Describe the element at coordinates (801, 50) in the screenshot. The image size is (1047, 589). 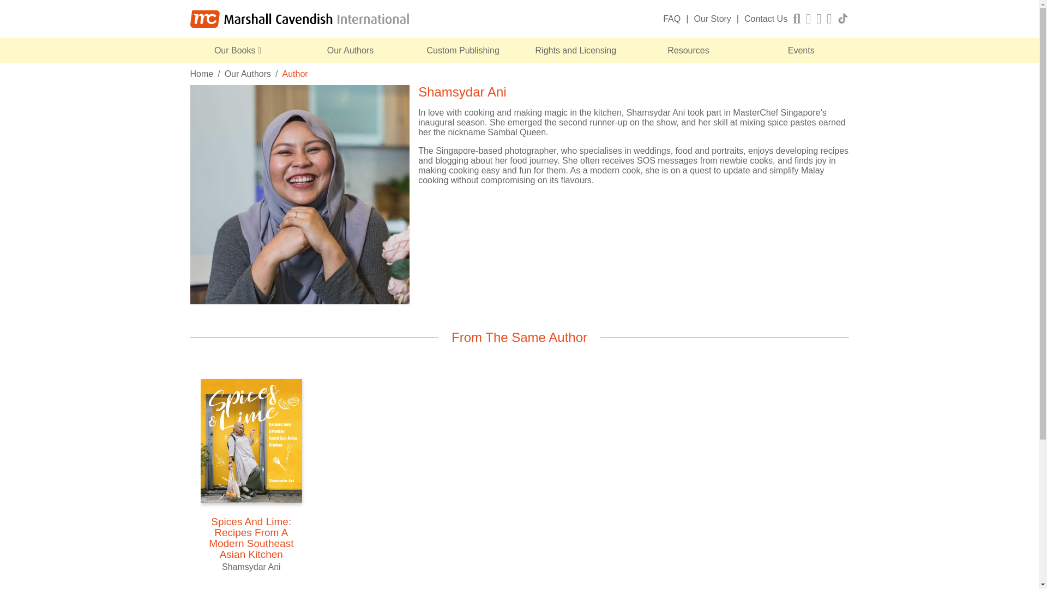
I see `Events` at that location.